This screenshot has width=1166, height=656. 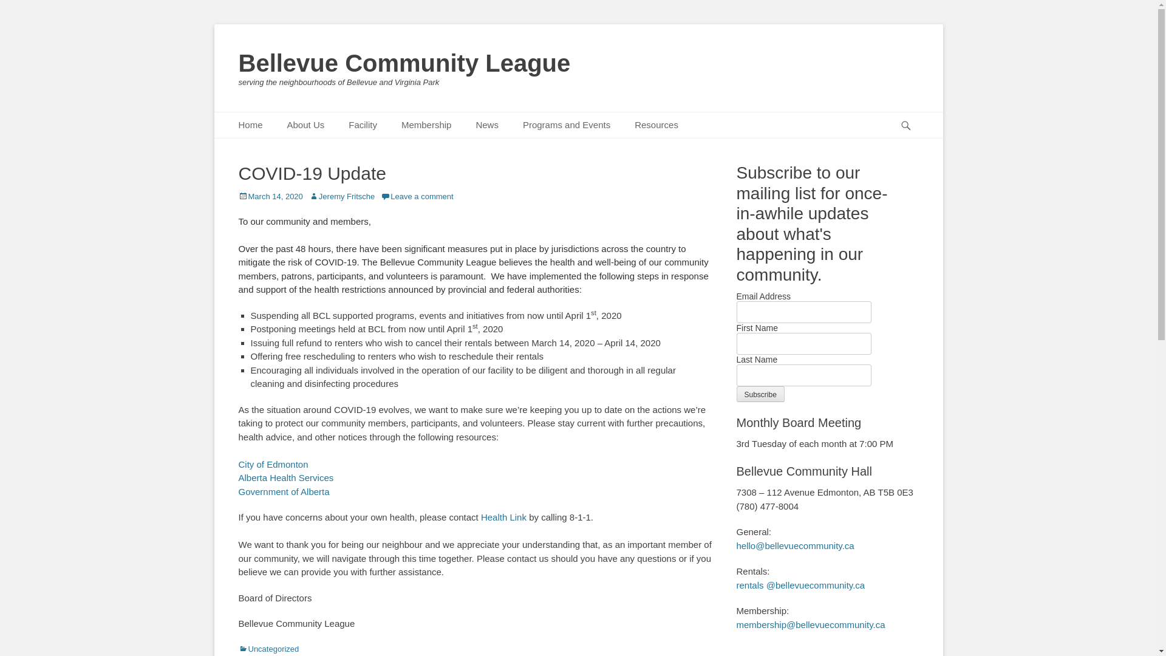 What do you see at coordinates (800, 586) in the screenshot?
I see `rentals @bellevuecommunity.ca` at bounding box center [800, 586].